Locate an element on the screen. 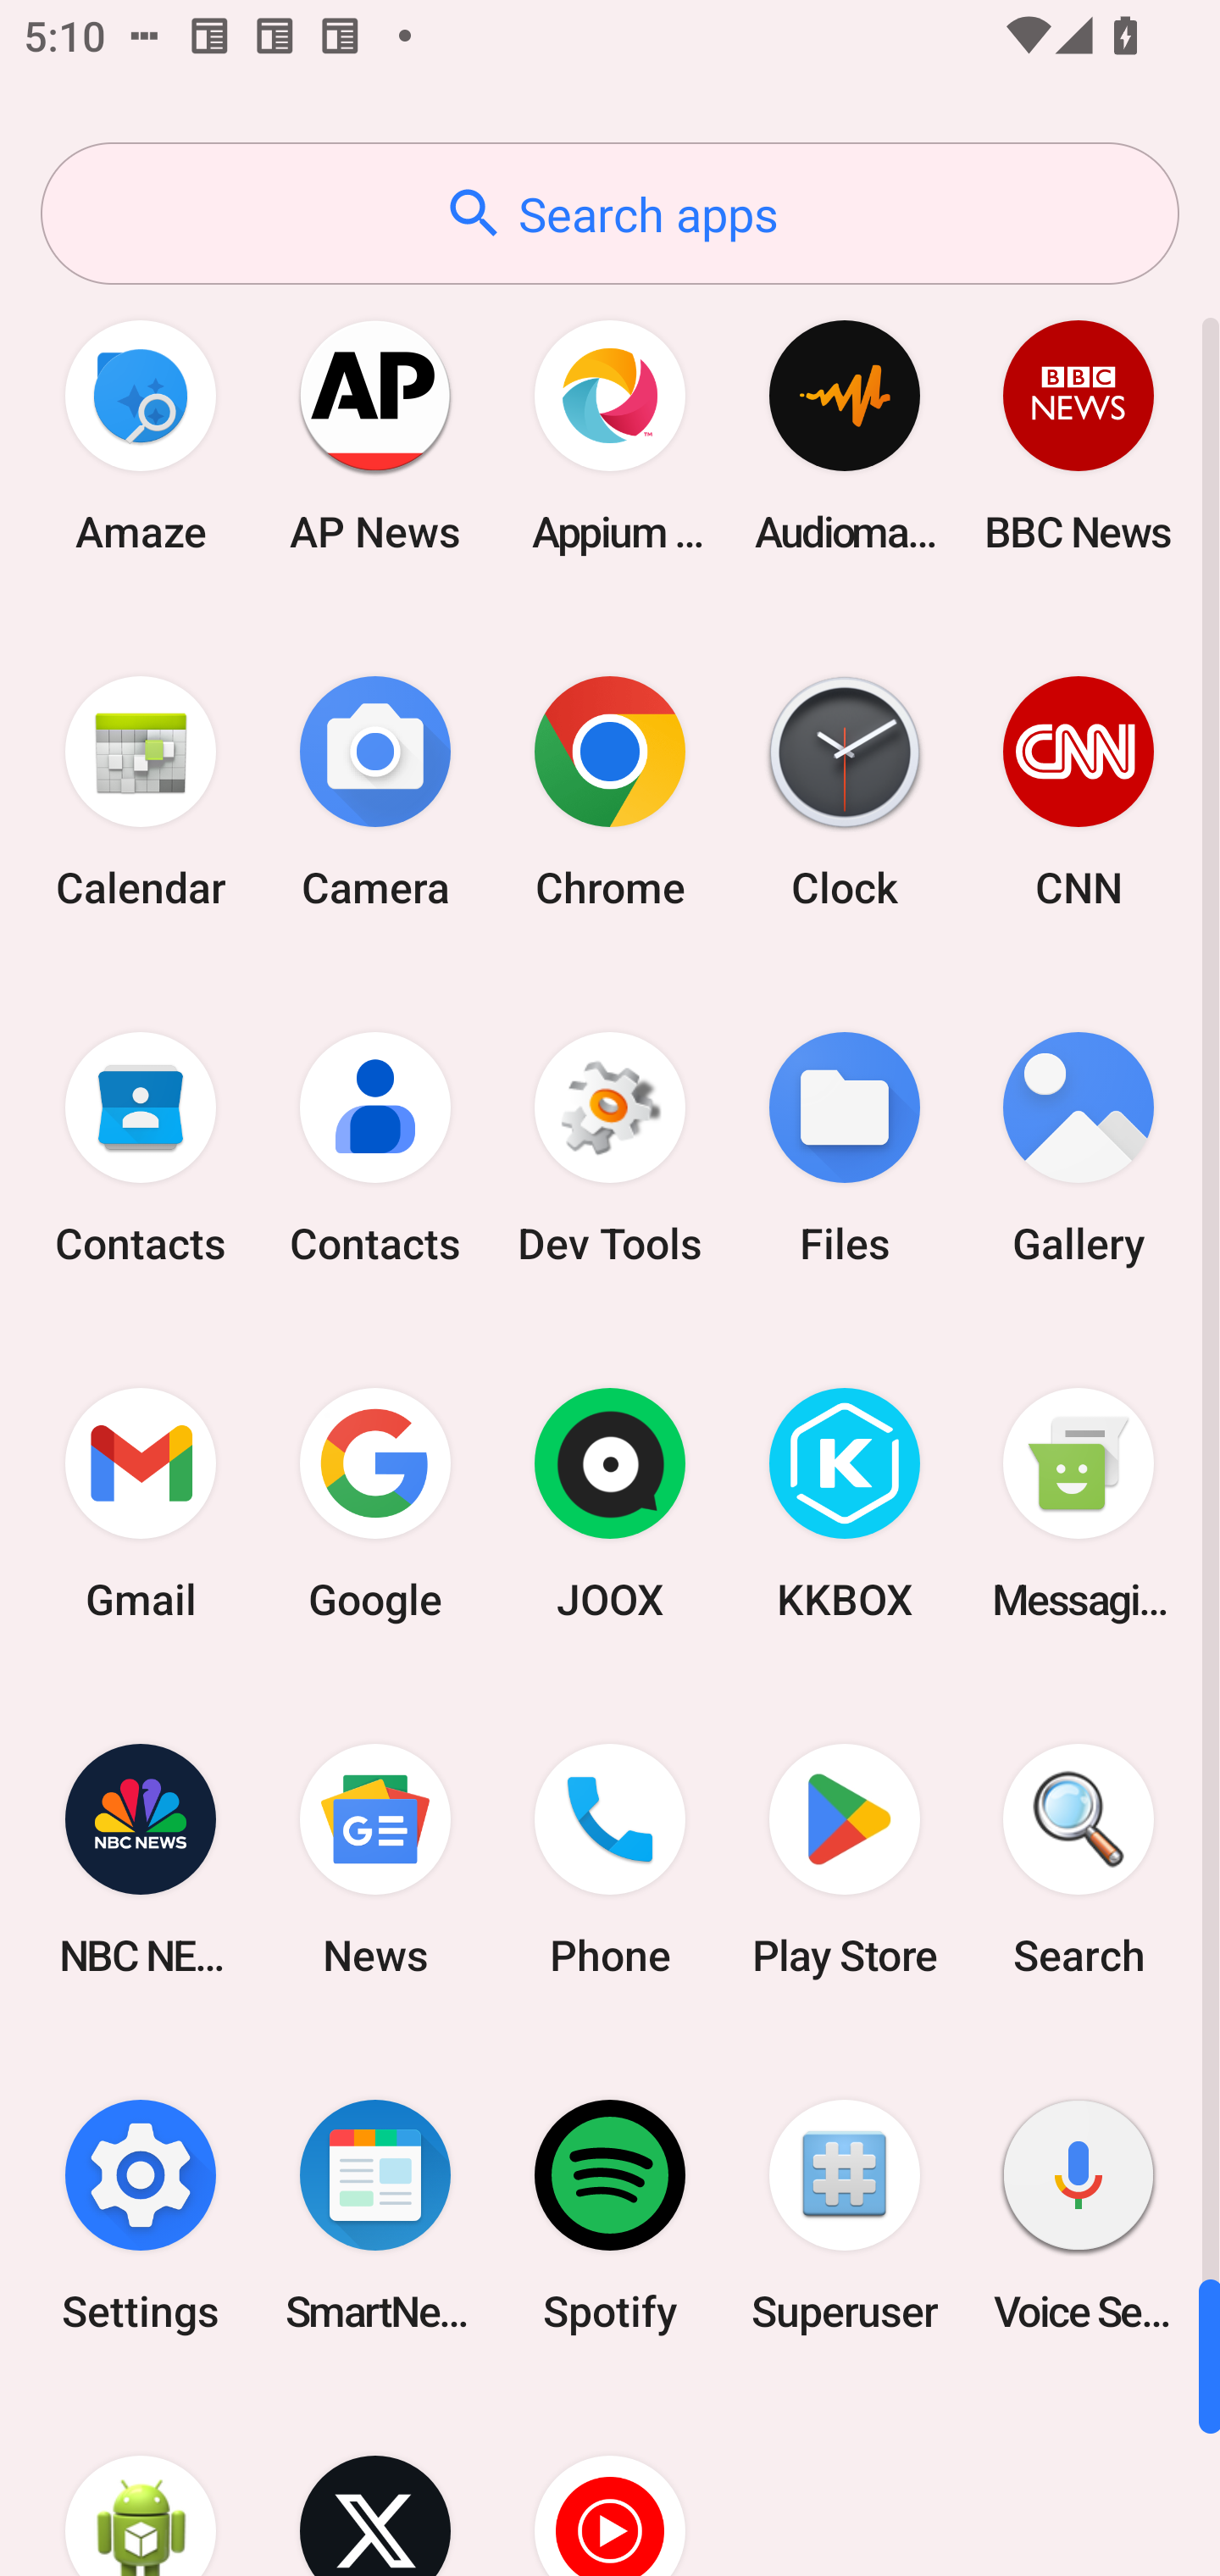 The width and height of the screenshot is (1220, 2576). KKBOX is located at coordinates (844, 1504).